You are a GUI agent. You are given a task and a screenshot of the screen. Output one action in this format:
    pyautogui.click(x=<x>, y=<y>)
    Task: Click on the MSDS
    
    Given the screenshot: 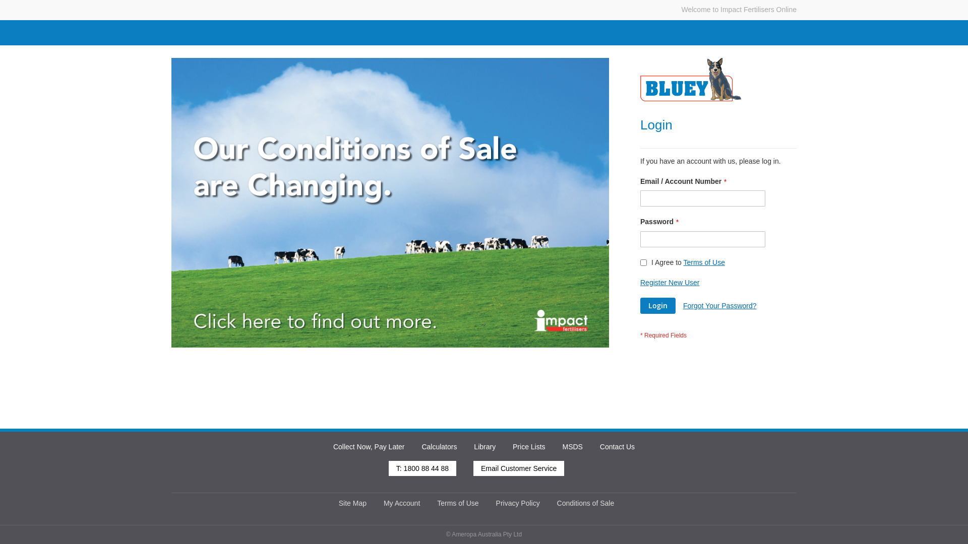 What is the action you would take?
    pyautogui.click(x=573, y=446)
    